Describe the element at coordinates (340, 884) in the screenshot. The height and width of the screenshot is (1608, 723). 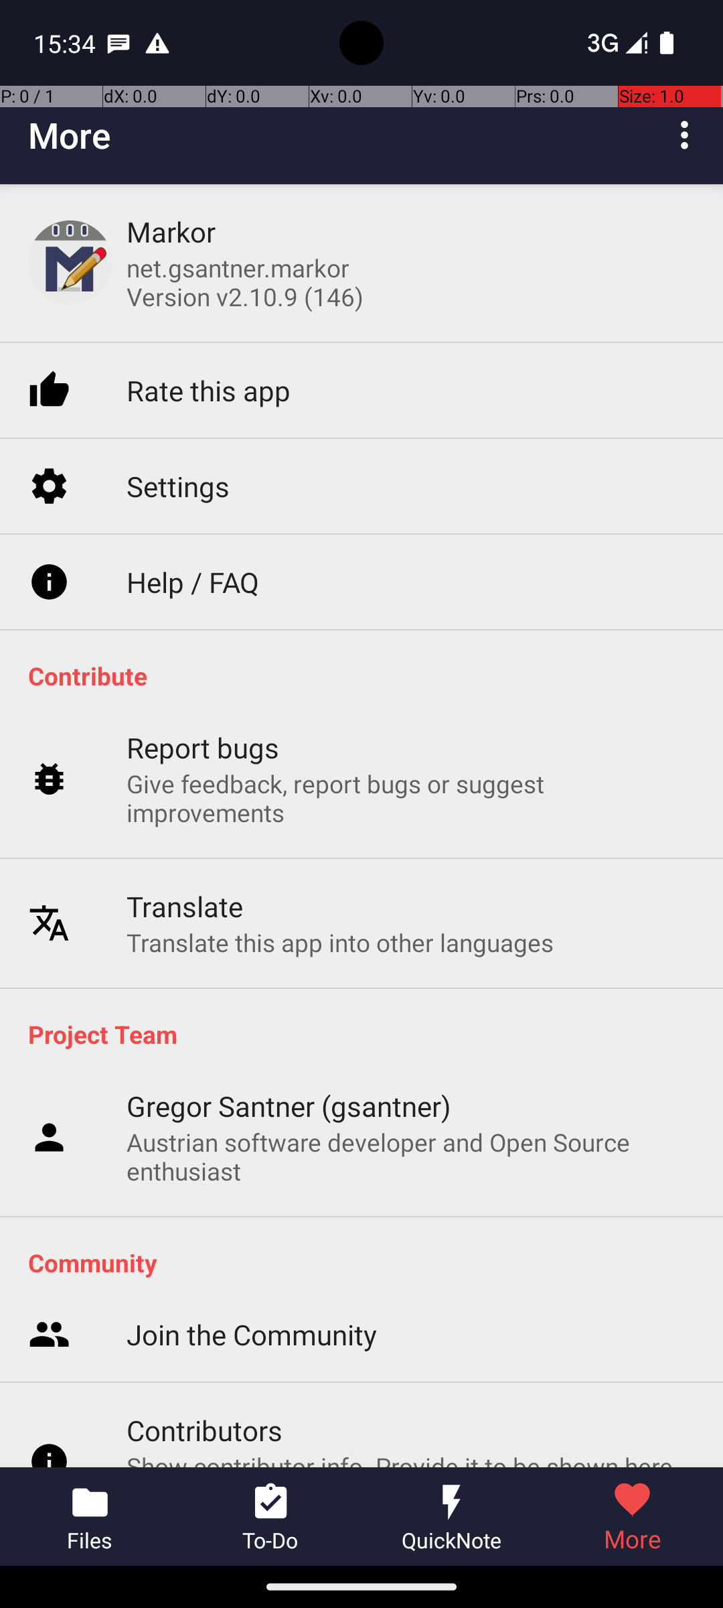
I see `Translate this app into other languages` at that location.